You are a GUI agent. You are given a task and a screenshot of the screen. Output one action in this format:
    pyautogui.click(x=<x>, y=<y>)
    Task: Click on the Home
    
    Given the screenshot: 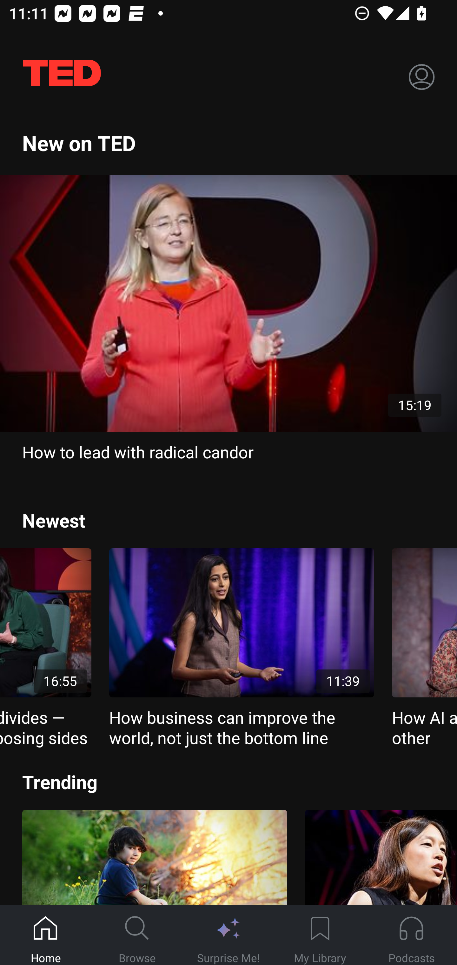 What is the action you would take?
    pyautogui.click(x=46, y=935)
    